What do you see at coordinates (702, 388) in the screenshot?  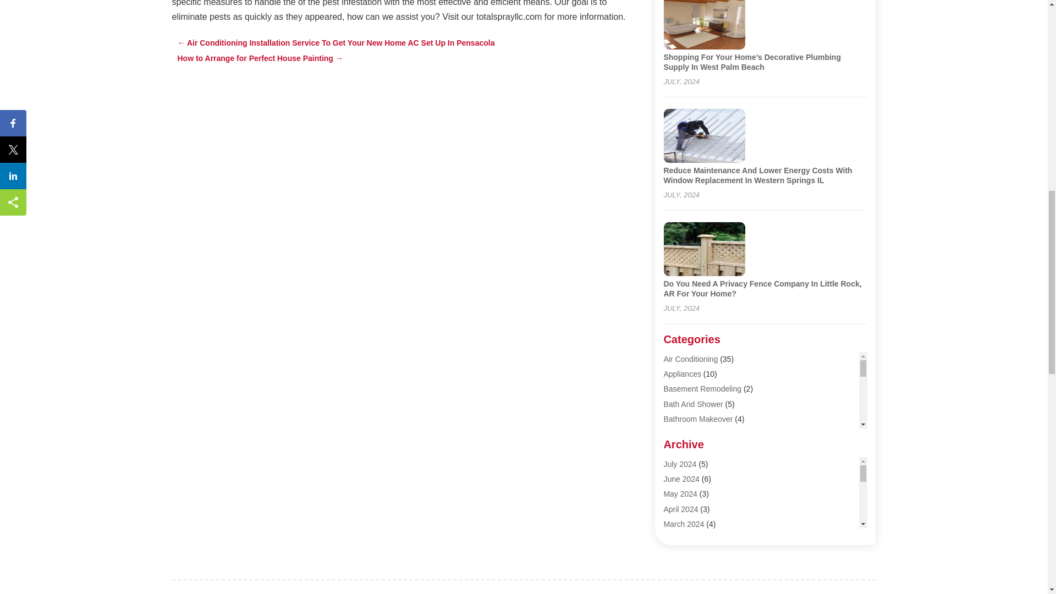 I see `Basement Remodeling` at bounding box center [702, 388].